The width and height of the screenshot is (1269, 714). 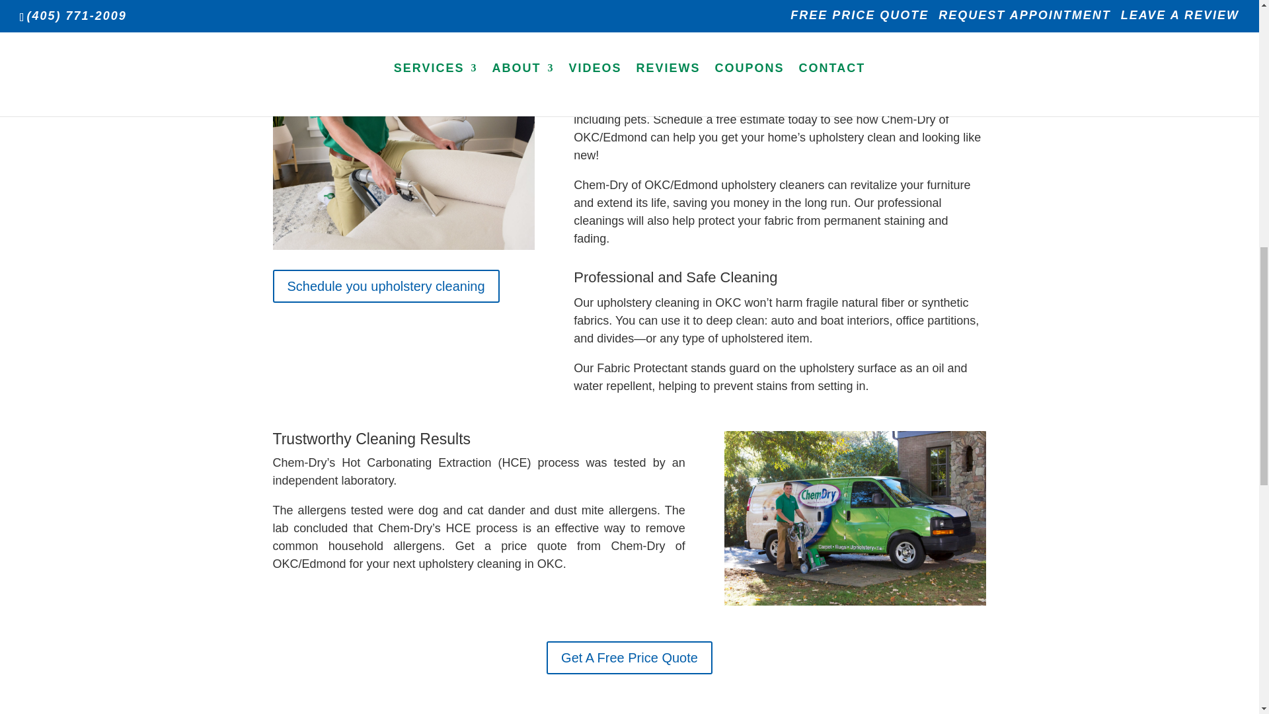 What do you see at coordinates (629, 657) in the screenshot?
I see `Get A Free Price Quote` at bounding box center [629, 657].